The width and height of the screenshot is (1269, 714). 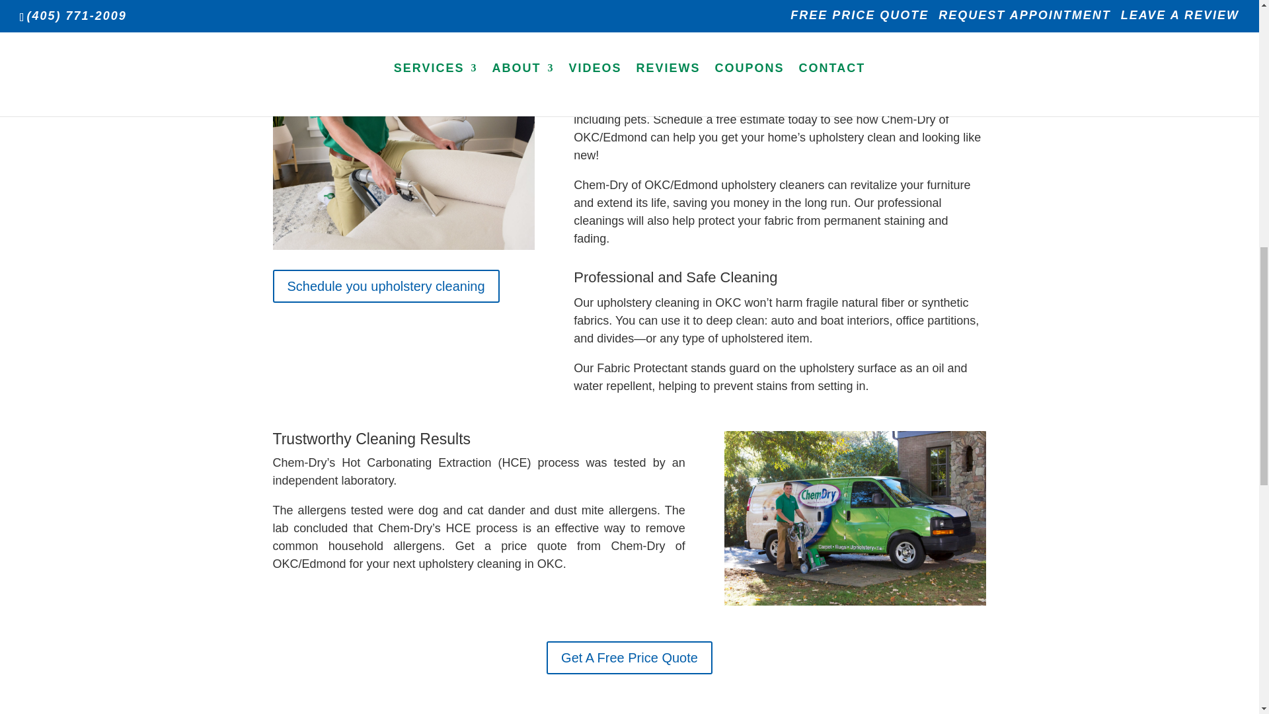 What do you see at coordinates (629, 657) in the screenshot?
I see `Get A Free Price Quote` at bounding box center [629, 657].